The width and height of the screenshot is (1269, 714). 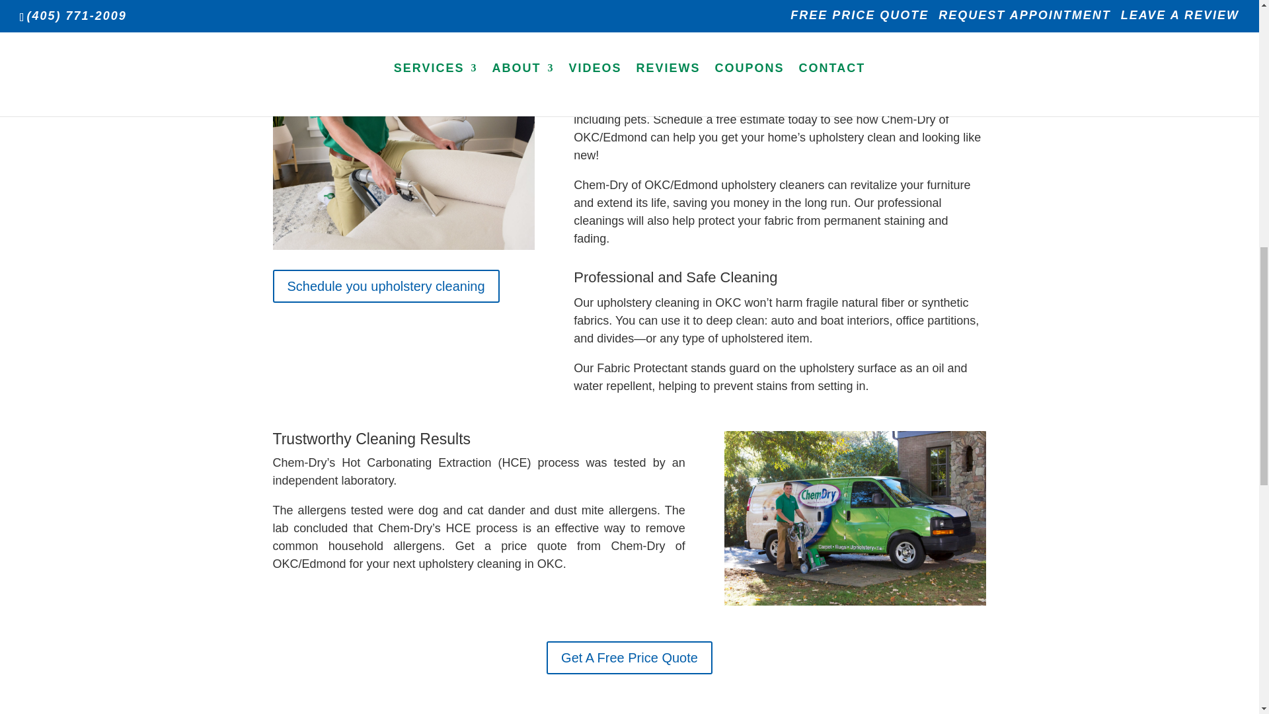 What do you see at coordinates (629, 657) in the screenshot?
I see `Get A Free Price Quote` at bounding box center [629, 657].